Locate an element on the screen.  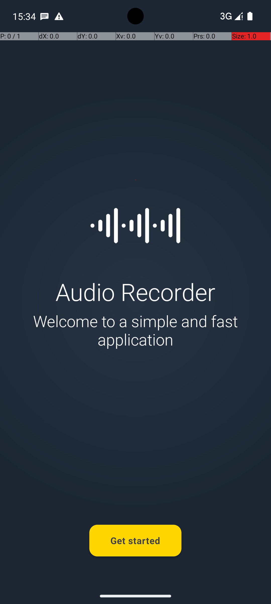
Welcome to a simple and fast application is located at coordinates (135, 330).